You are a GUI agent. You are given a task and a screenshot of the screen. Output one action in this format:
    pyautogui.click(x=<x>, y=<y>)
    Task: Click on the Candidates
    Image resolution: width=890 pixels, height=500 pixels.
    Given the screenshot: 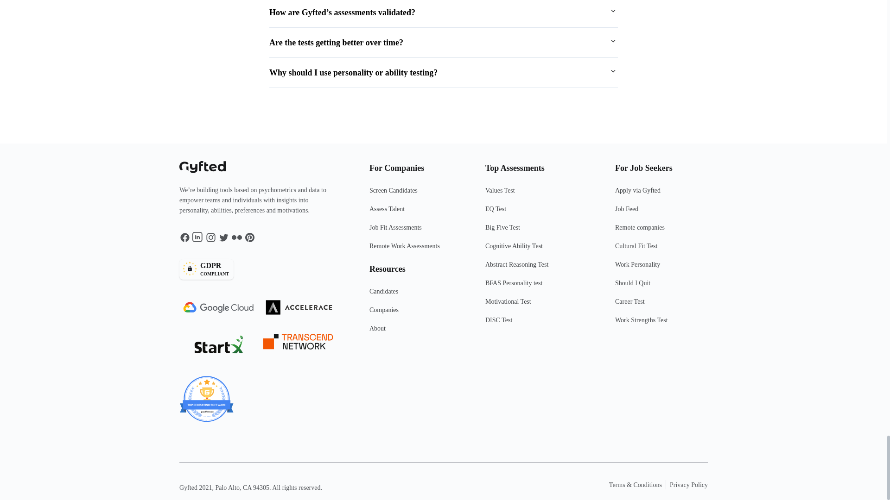 What is the action you would take?
    pyautogui.click(x=415, y=250)
    